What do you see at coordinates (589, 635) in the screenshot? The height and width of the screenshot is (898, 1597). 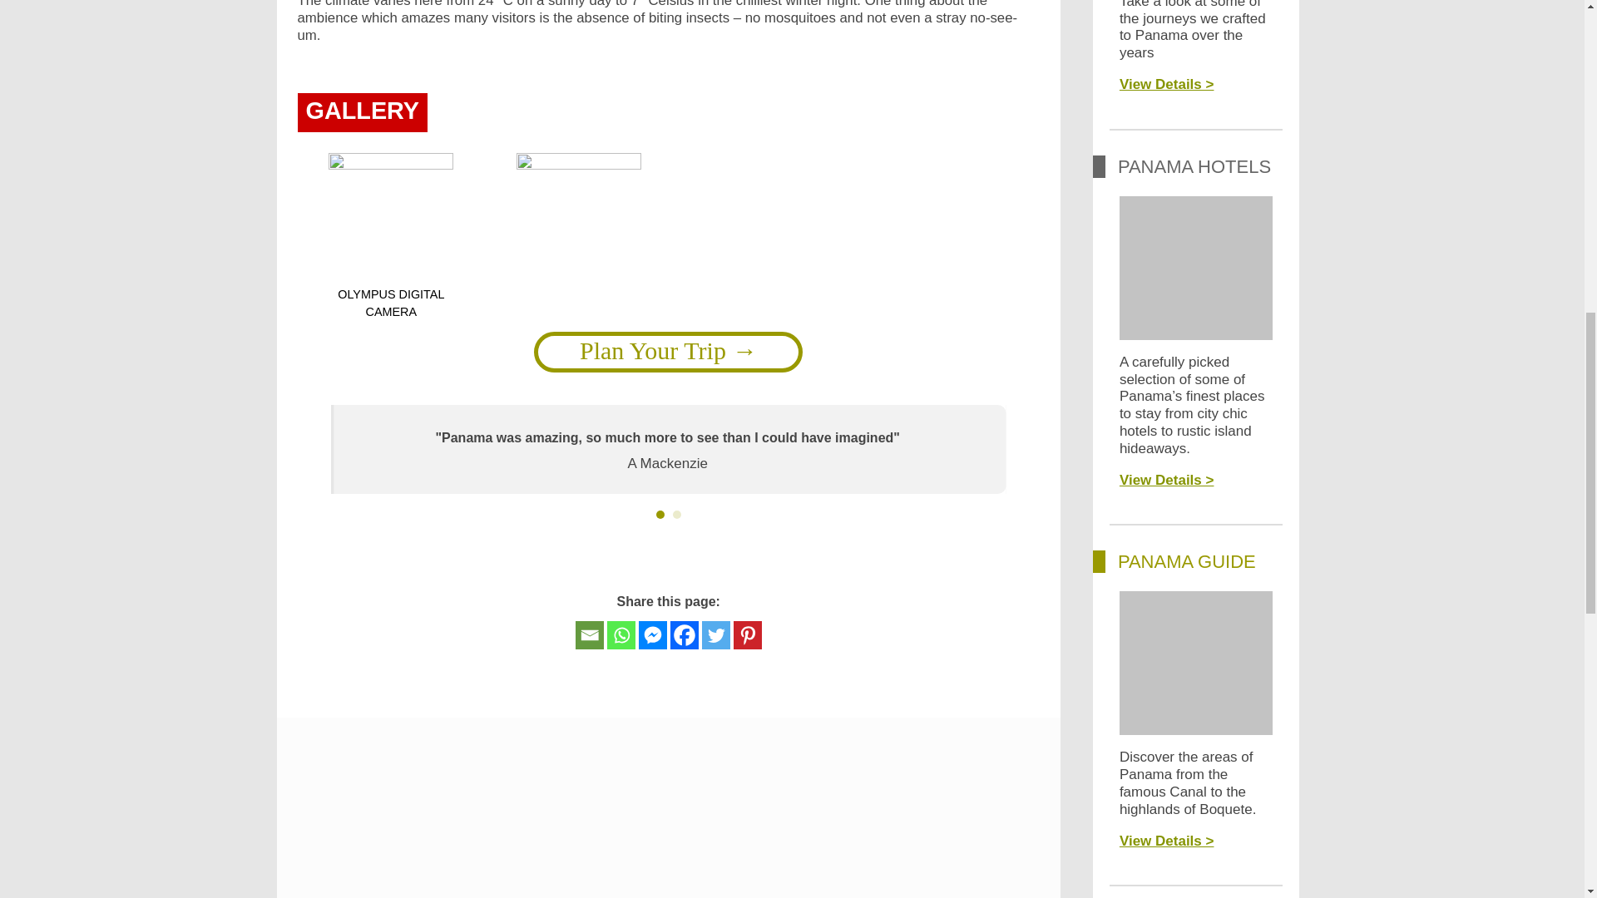 I see `Email` at bounding box center [589, 635].